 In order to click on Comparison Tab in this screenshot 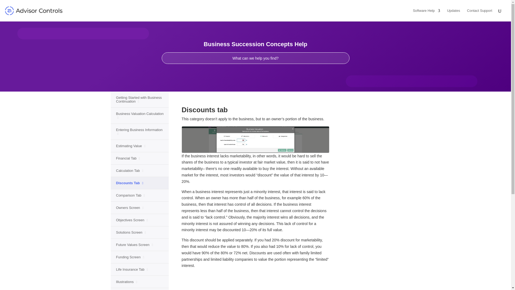, I will do `click(130, 197)`.